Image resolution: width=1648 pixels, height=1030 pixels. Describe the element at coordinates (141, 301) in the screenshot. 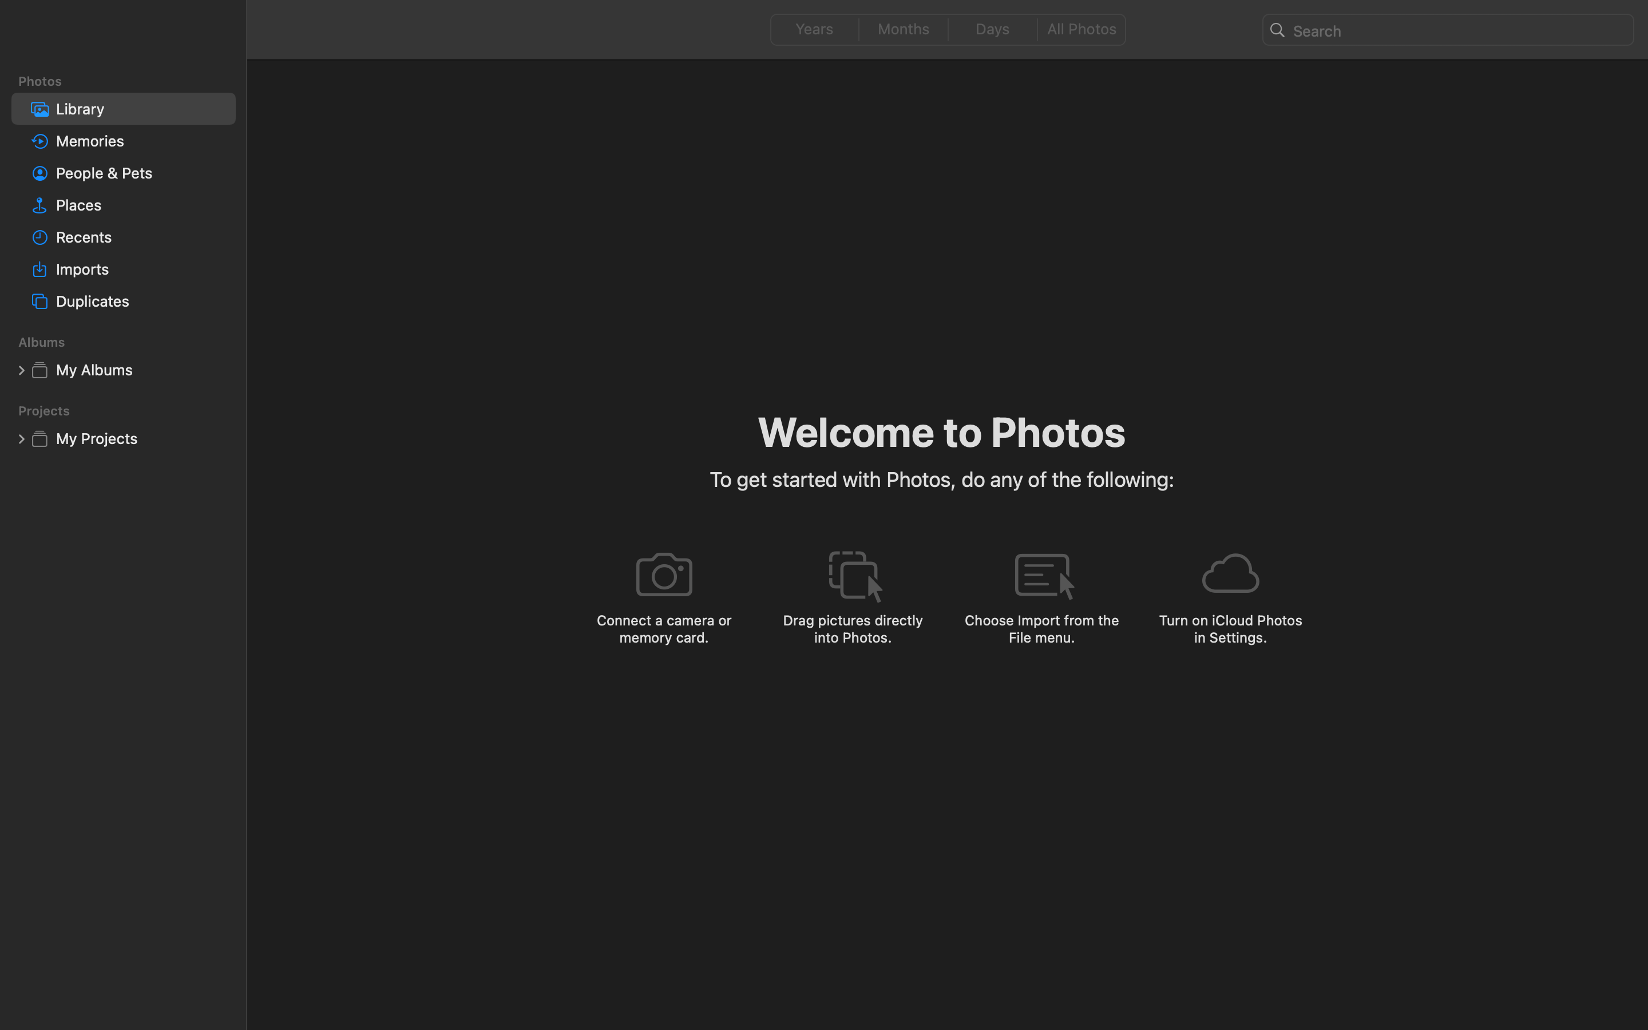

I see `Duplicates` at that location.